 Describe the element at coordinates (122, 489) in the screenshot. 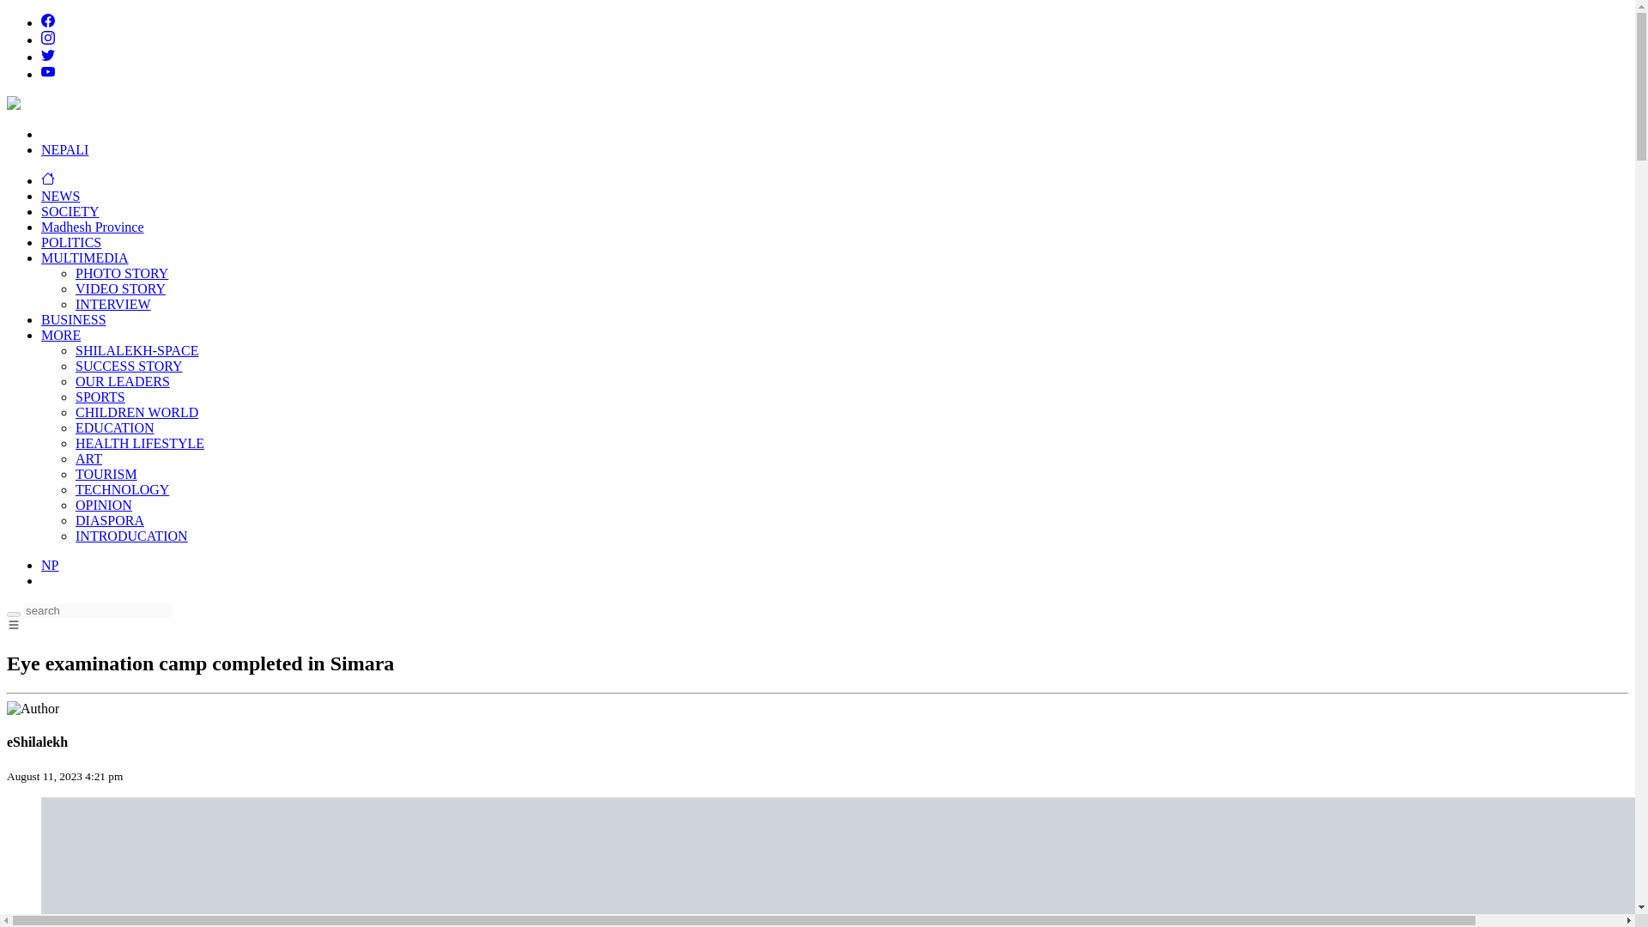

I see `TECHNOLOGY` at that location.